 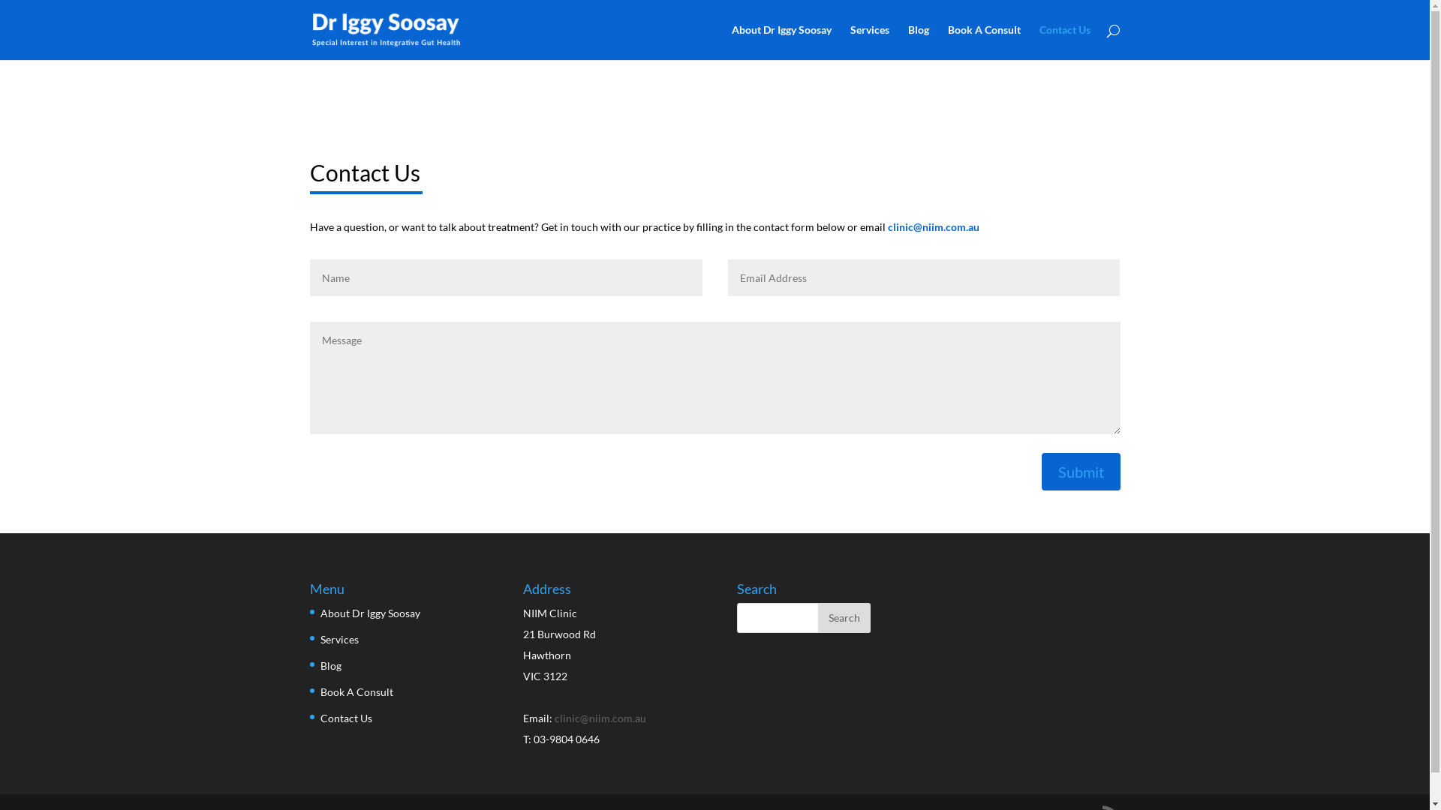 I want to click on clinic@niim.com.au, so click(x=600, y=718).